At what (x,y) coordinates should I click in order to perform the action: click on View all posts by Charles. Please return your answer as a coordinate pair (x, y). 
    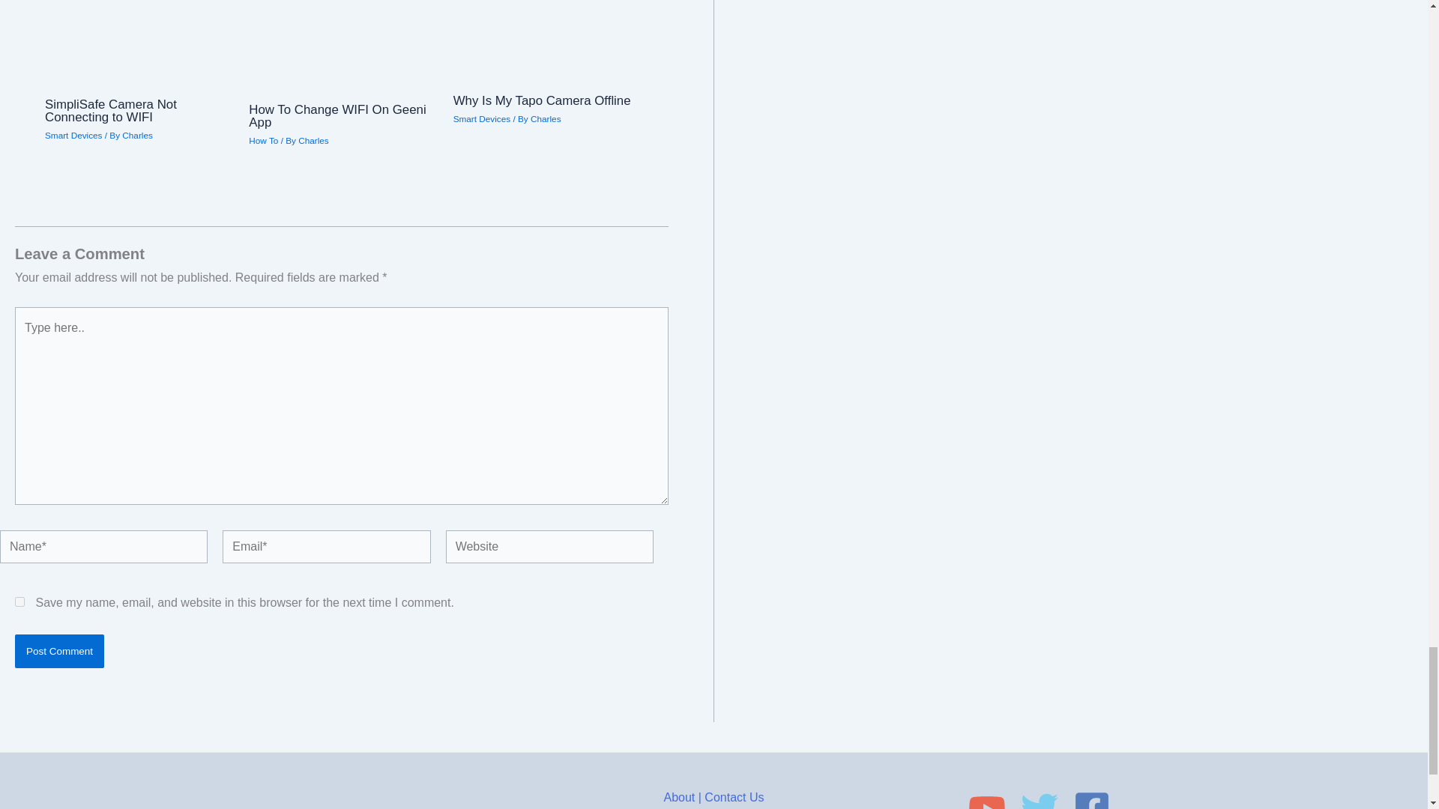
    Looking at the image, I should click on (137, 135).